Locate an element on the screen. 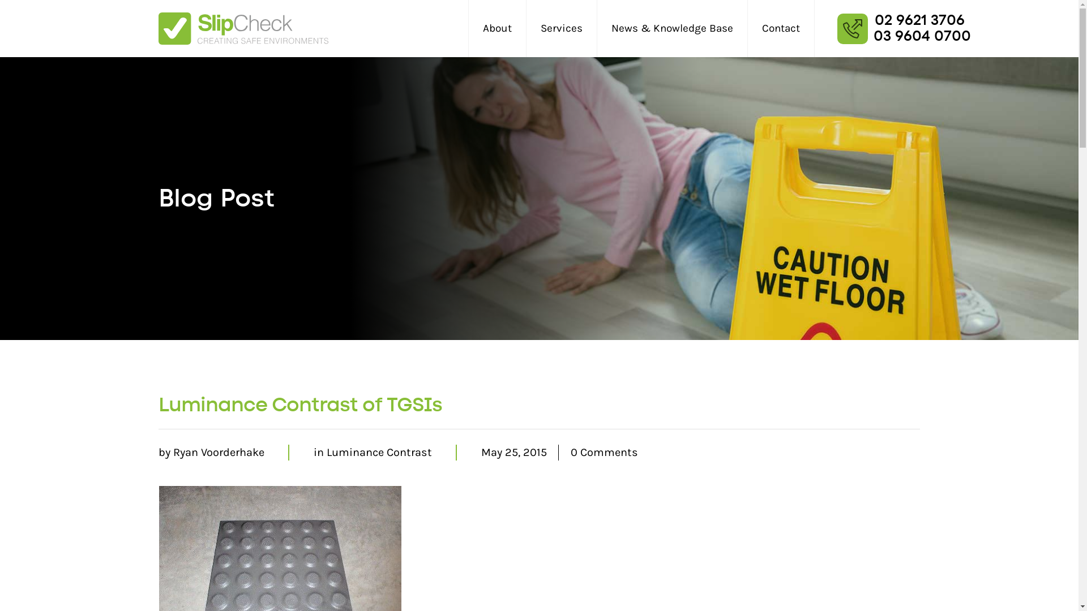  SlipCheck is located at coordinates (243, 28).